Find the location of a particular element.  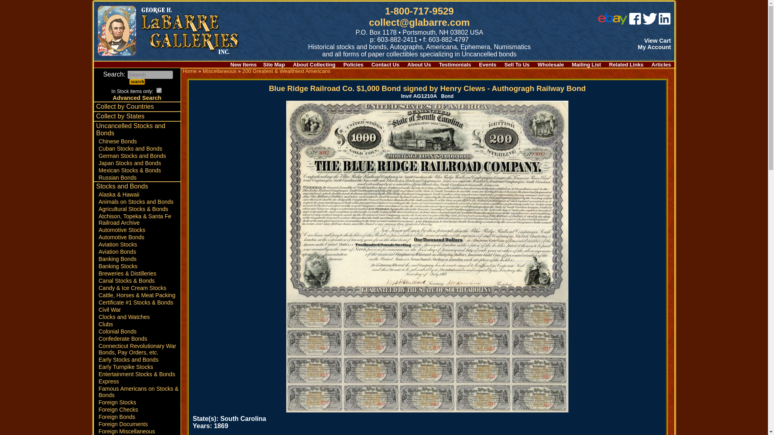

Cuban Stocks and Bonds is located at coordinates (137, 148).